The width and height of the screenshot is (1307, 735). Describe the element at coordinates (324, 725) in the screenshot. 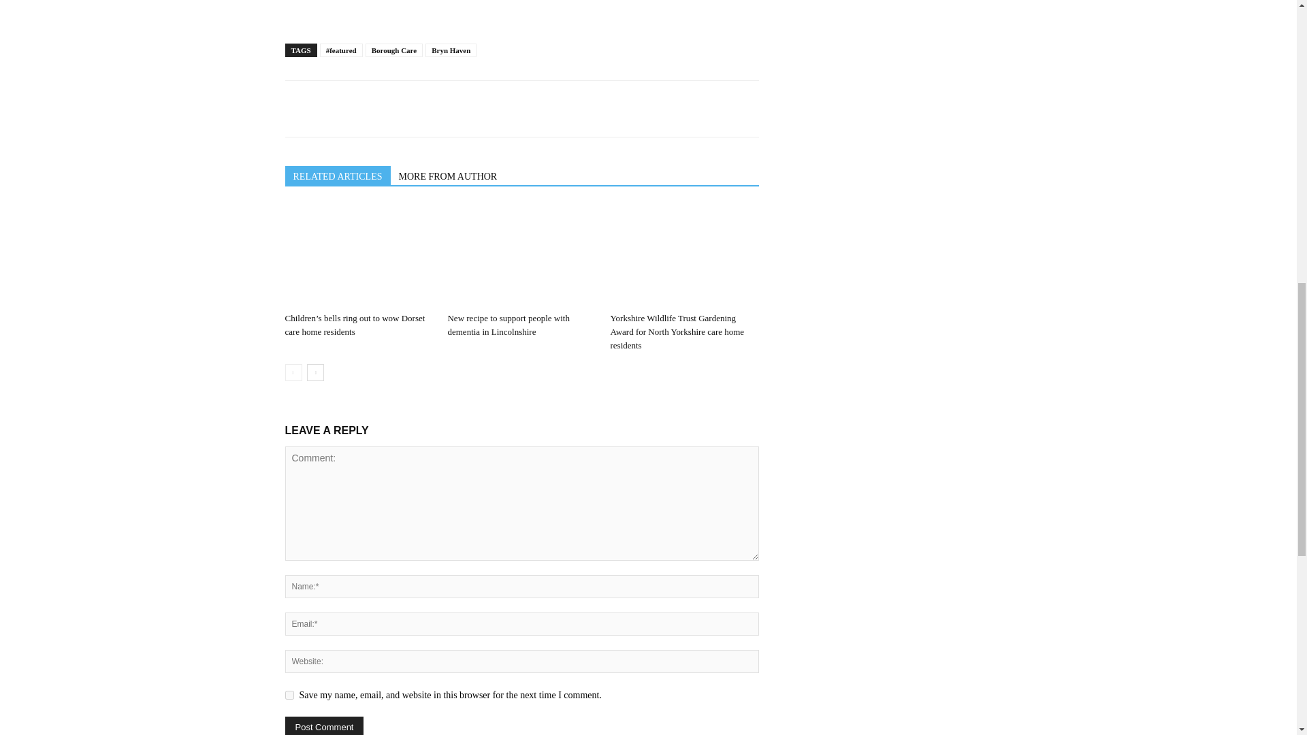

I see `Post Comment` at that location.